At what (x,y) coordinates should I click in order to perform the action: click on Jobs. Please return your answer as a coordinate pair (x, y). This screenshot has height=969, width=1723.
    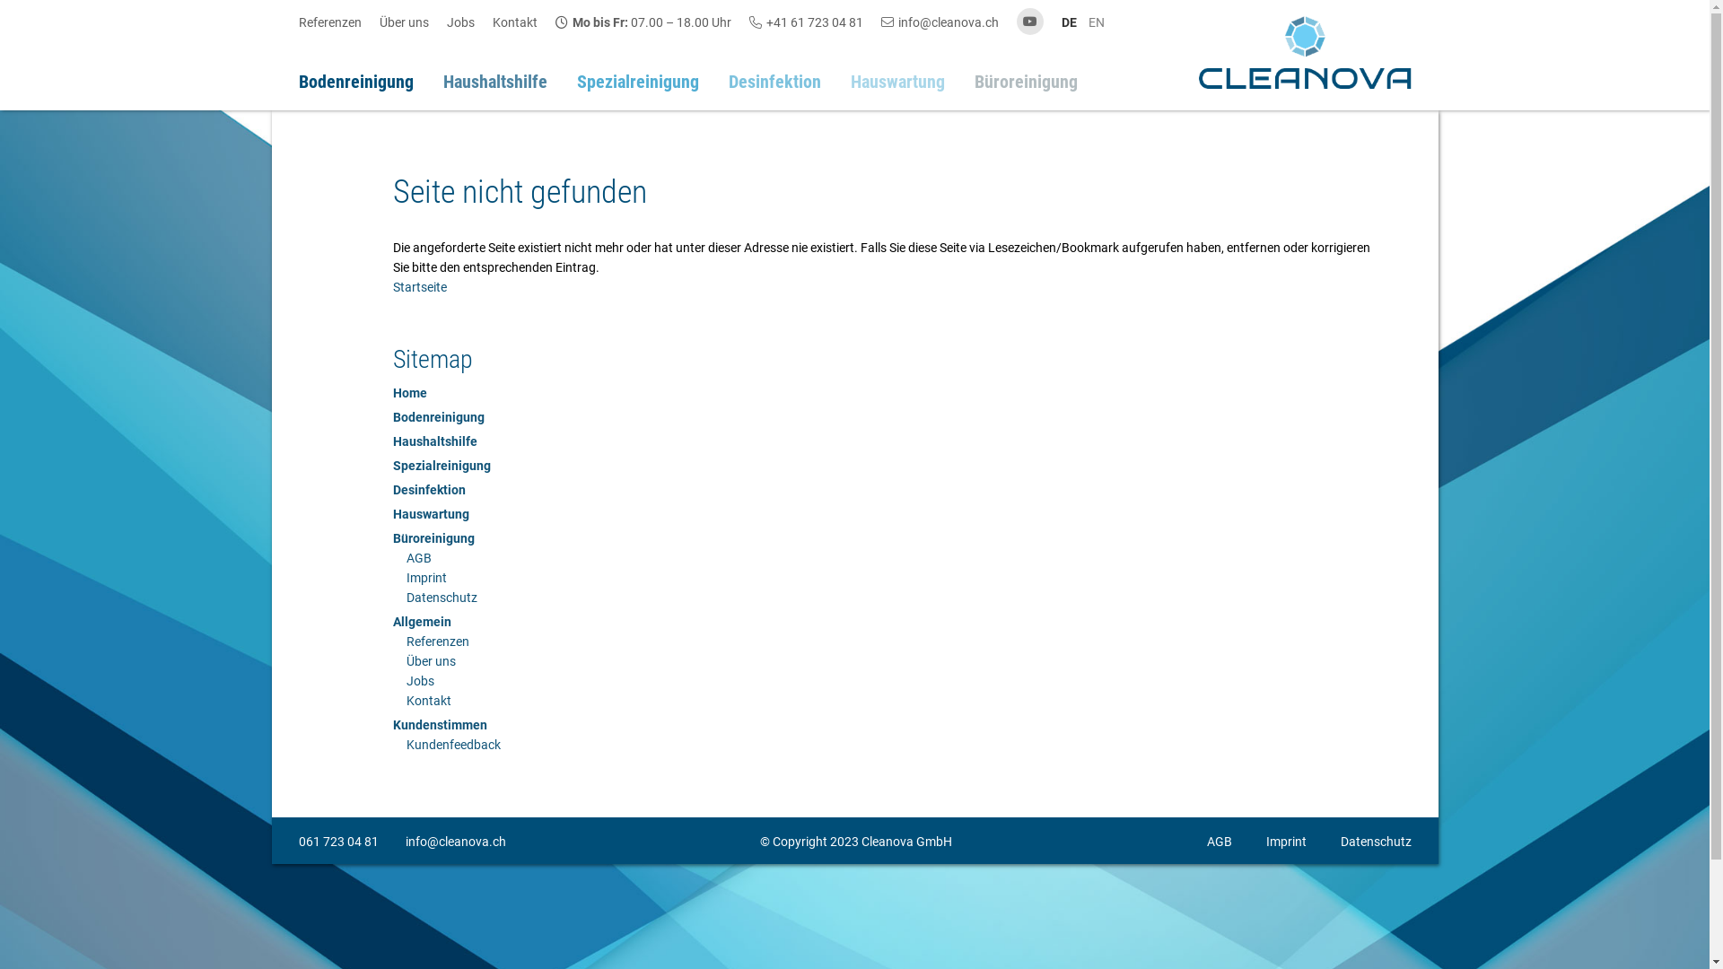
    Looking at the image, I should click on (420, 681).